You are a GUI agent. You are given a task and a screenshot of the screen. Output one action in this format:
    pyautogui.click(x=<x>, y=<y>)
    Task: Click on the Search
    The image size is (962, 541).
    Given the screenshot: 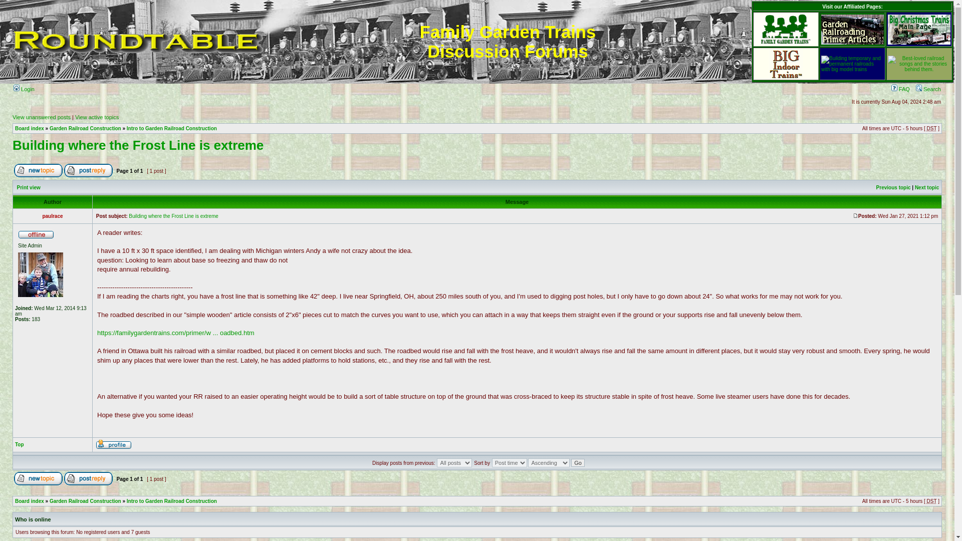 What is the action you would take?
    pyautogui.click(x=928, y=89)
    